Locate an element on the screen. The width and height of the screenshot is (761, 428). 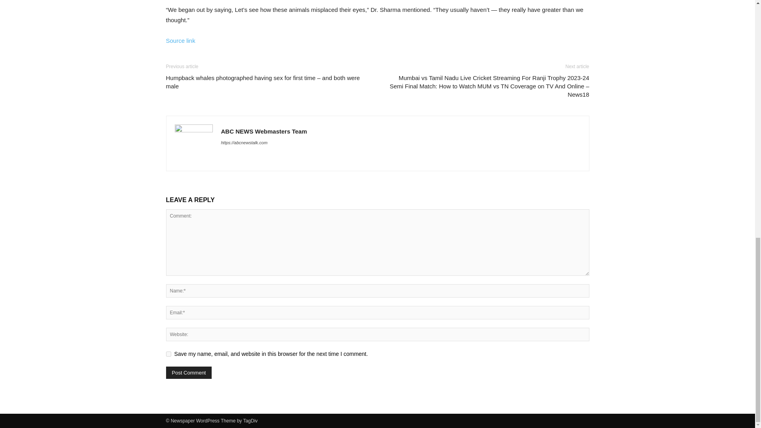
yes is located at coordinates (168, 353).